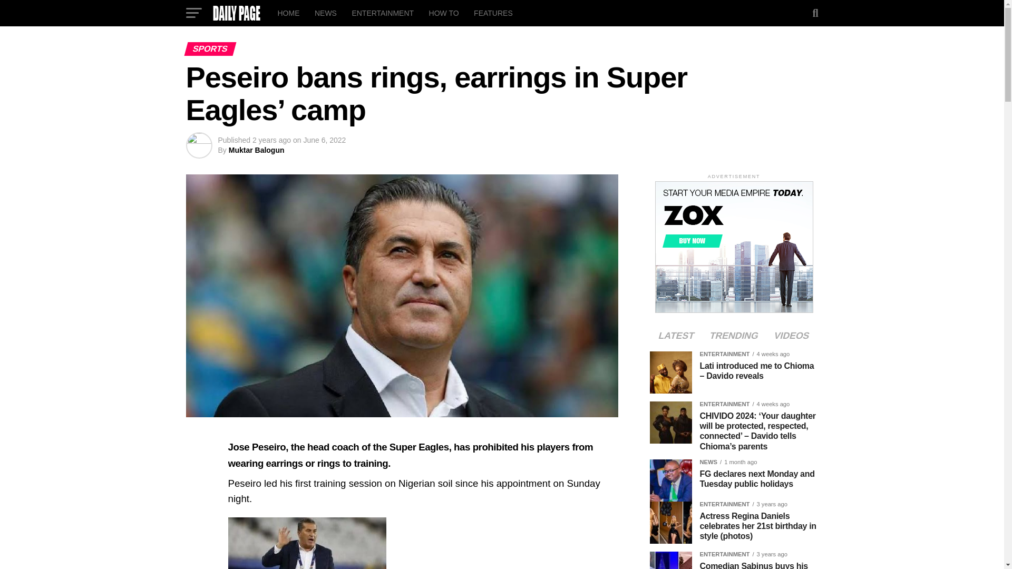 This screenshot has height=569, width=1012. What do you see at coordinates (256, 150) in the screenshot?
I see `Posts by Muktar Balogun` at bounding box center [256, 150].